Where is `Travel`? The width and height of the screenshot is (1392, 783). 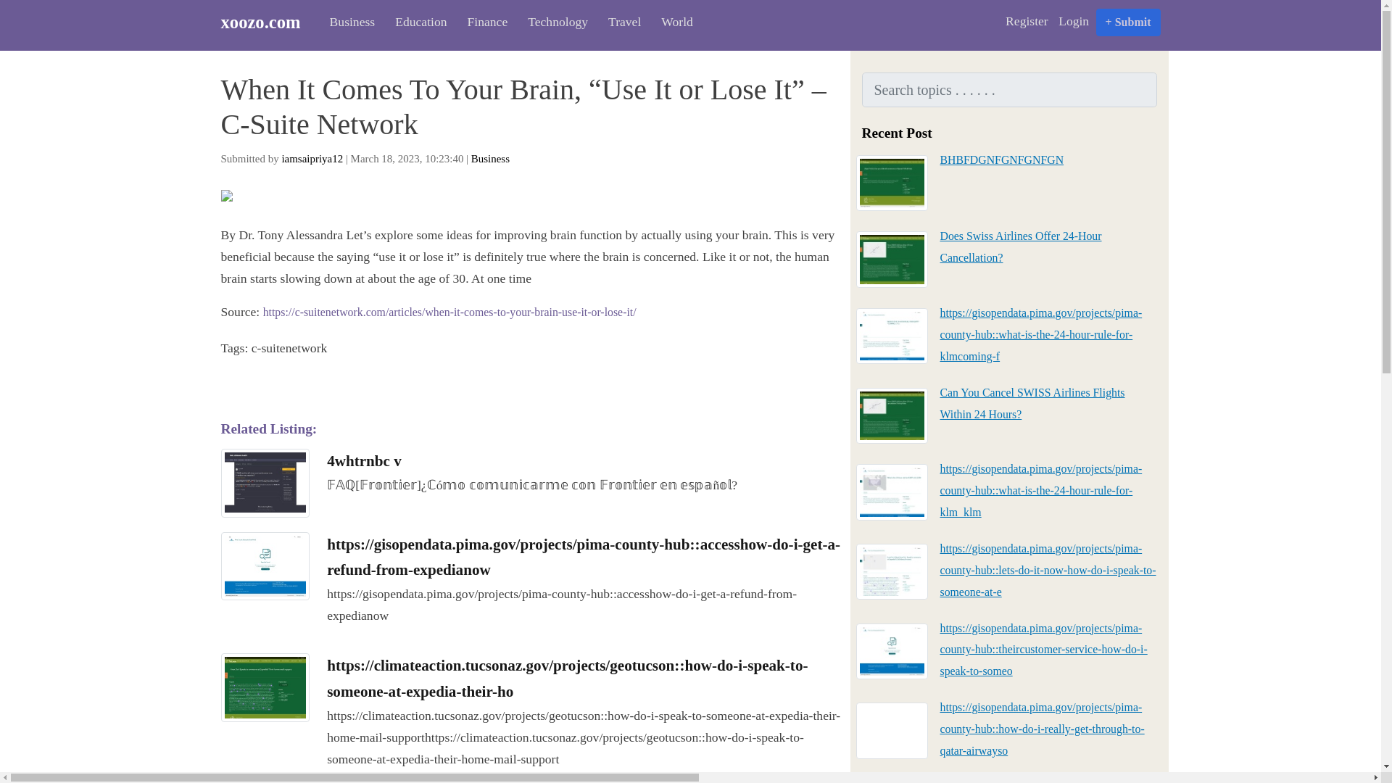
Travel is located at coordinates (621, 22).